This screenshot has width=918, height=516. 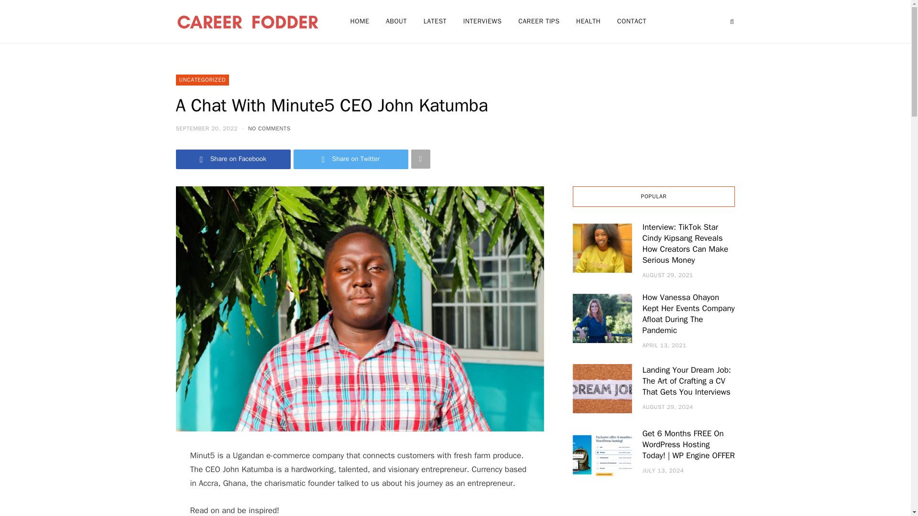 What do you see at coordinates (233, 159) in the screenshot?
I see `Share on Facebook` at bounding box center [233, 159].